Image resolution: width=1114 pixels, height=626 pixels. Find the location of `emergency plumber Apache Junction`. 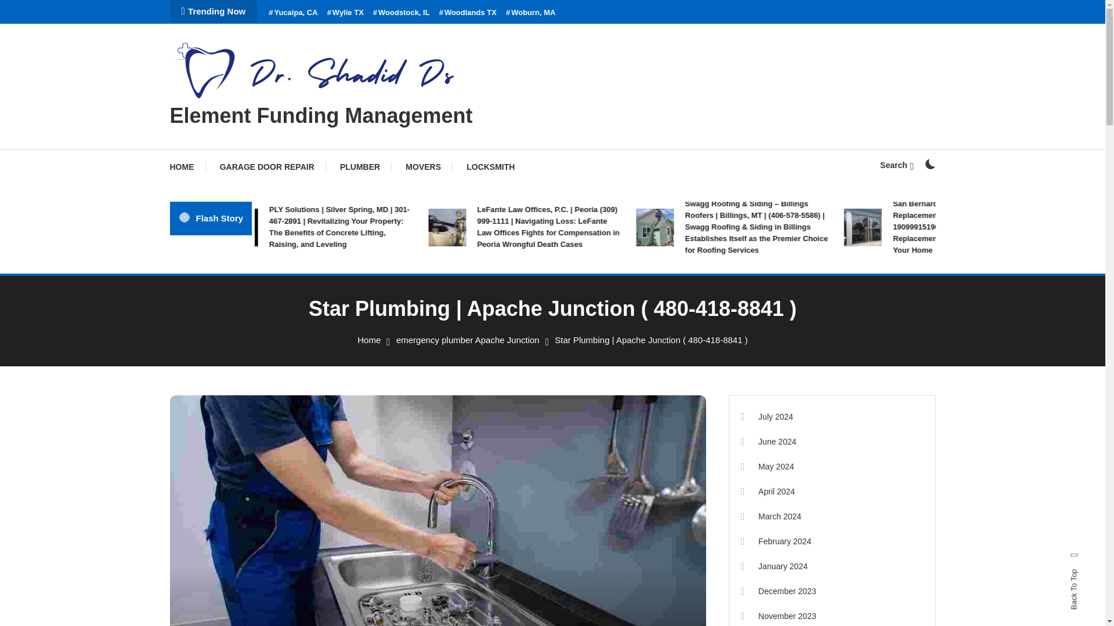

emergency plumber Apache Junction is located at coordinates (468, 340).